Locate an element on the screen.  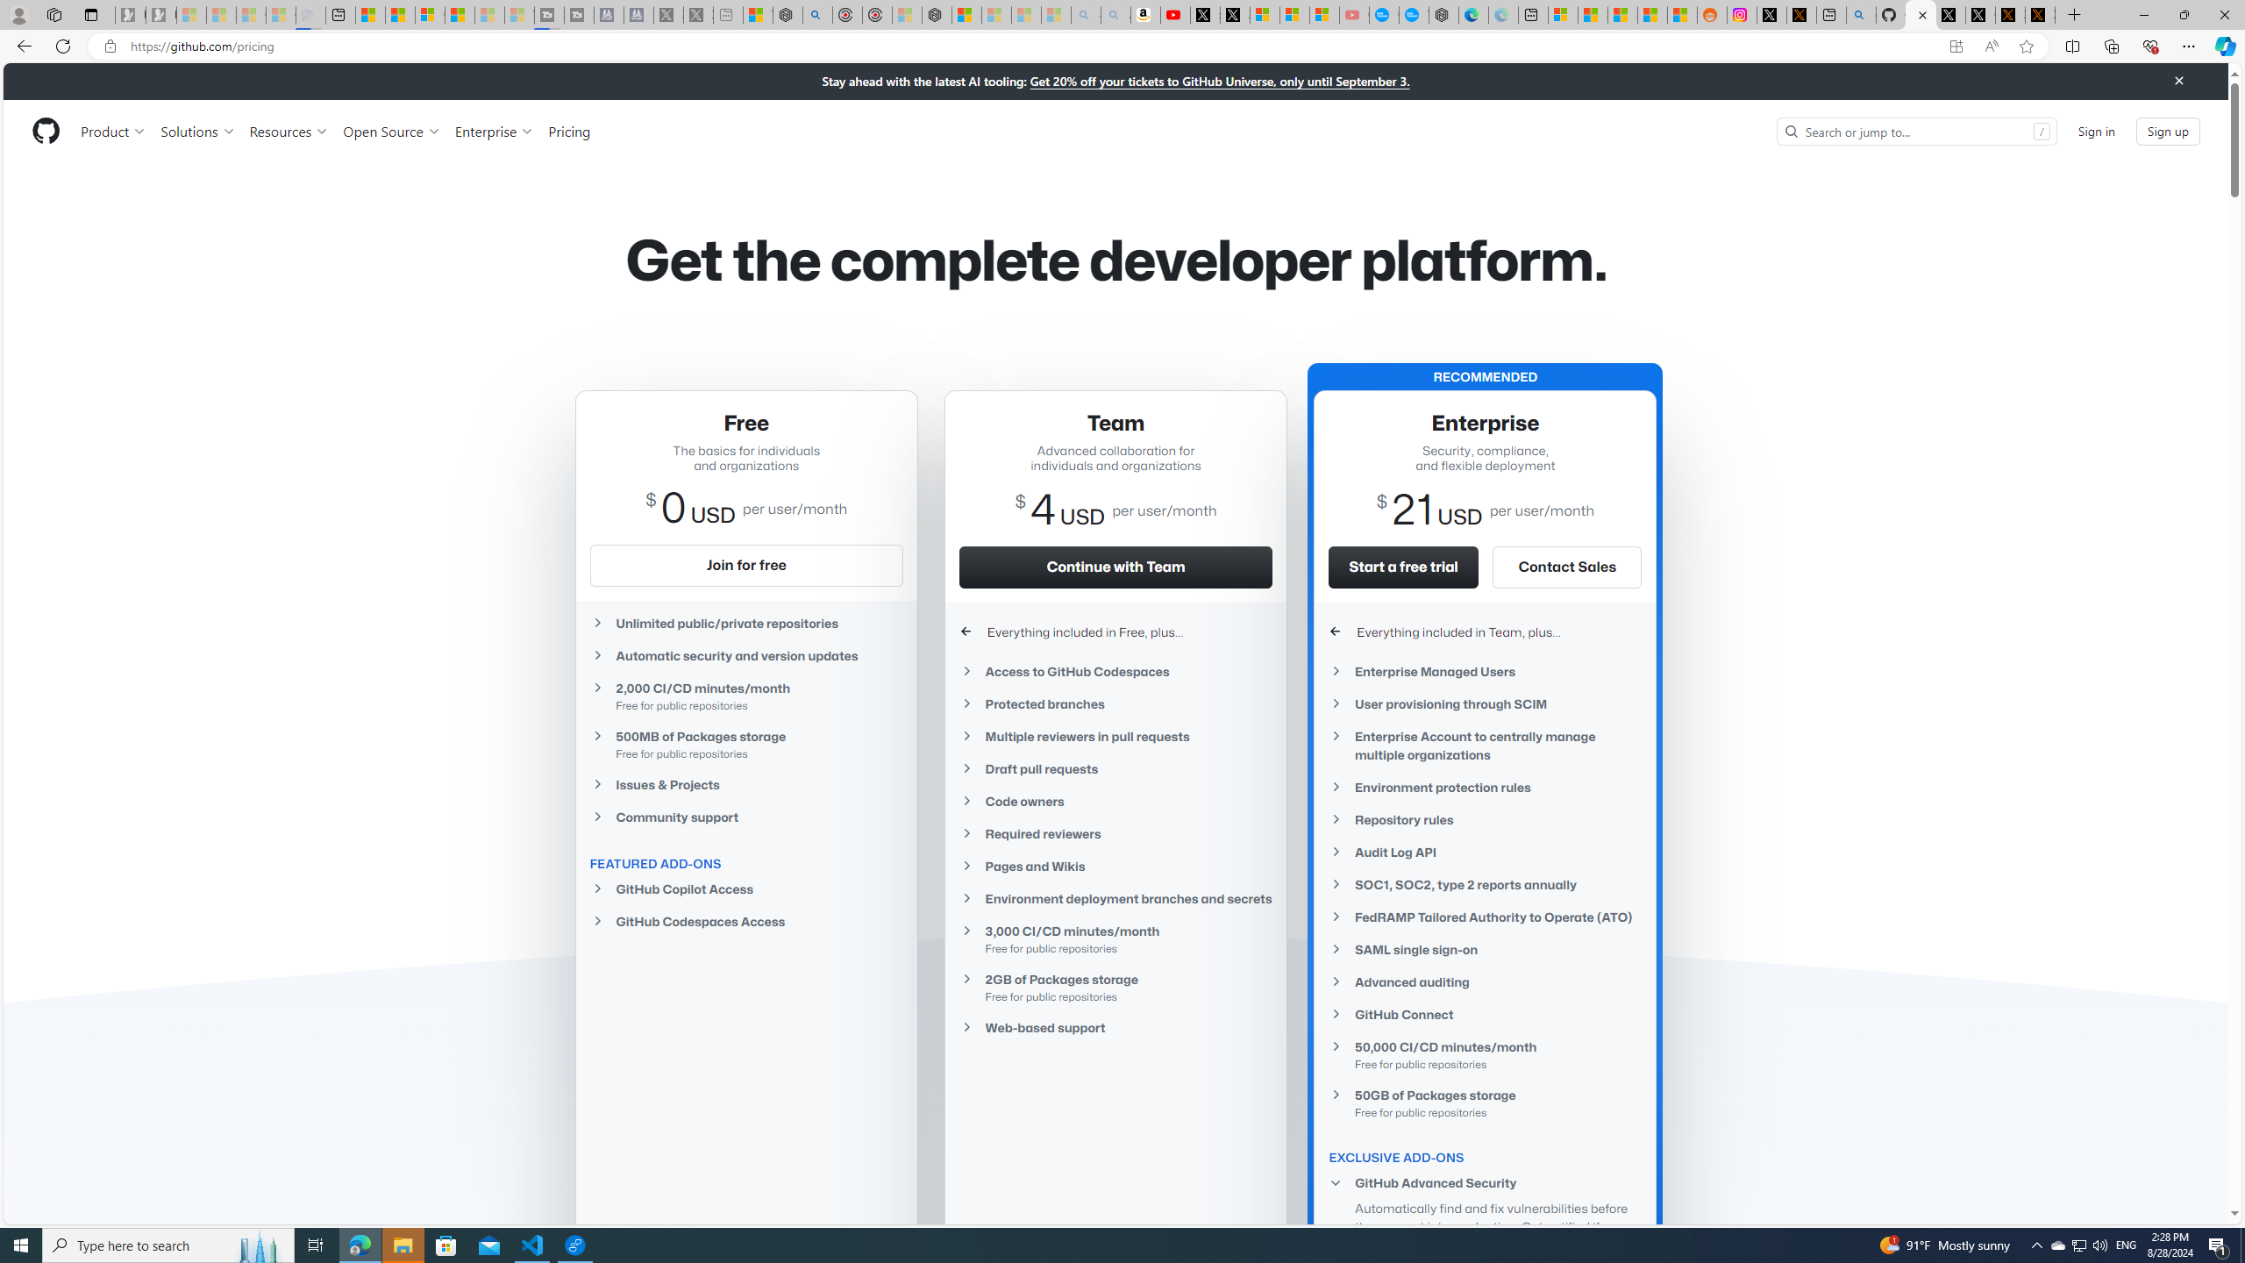
The most popular Google 'how to' searches is located at coordinates (1414, 15).